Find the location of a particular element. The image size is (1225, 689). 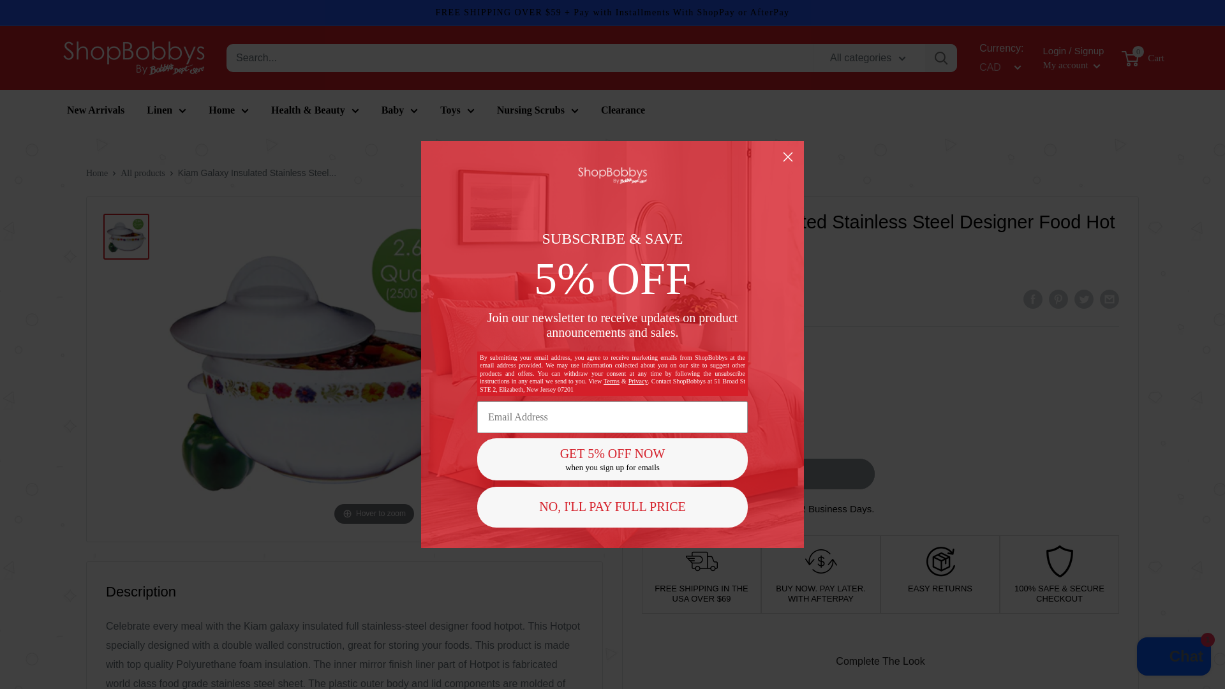

Shopify online store chat is located at coordinates (1174, 658).